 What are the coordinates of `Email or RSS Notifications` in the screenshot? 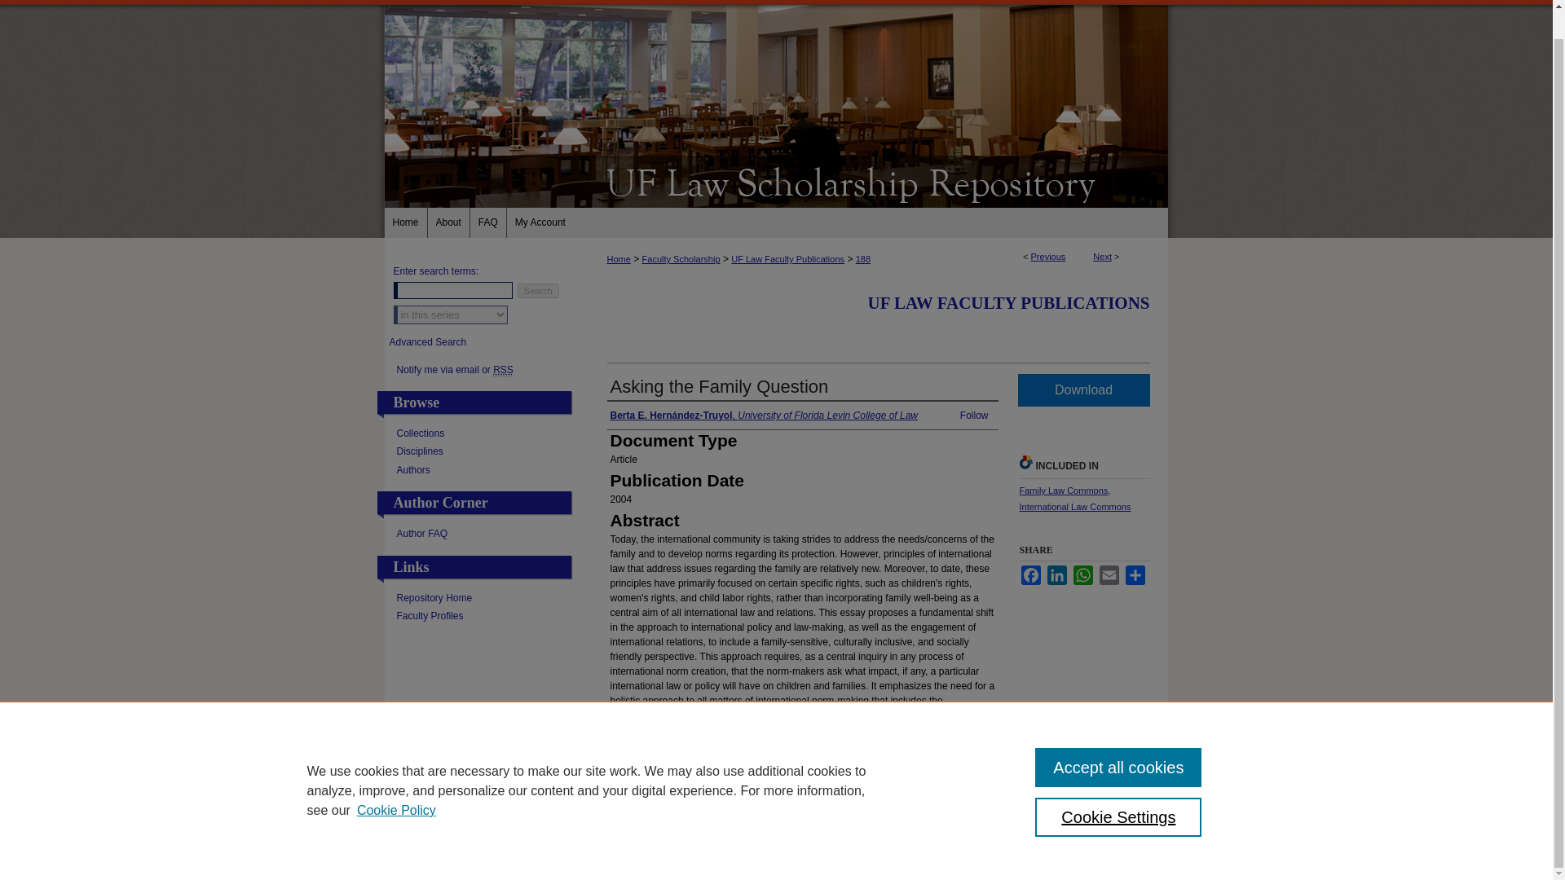 It's located at (484, 370).